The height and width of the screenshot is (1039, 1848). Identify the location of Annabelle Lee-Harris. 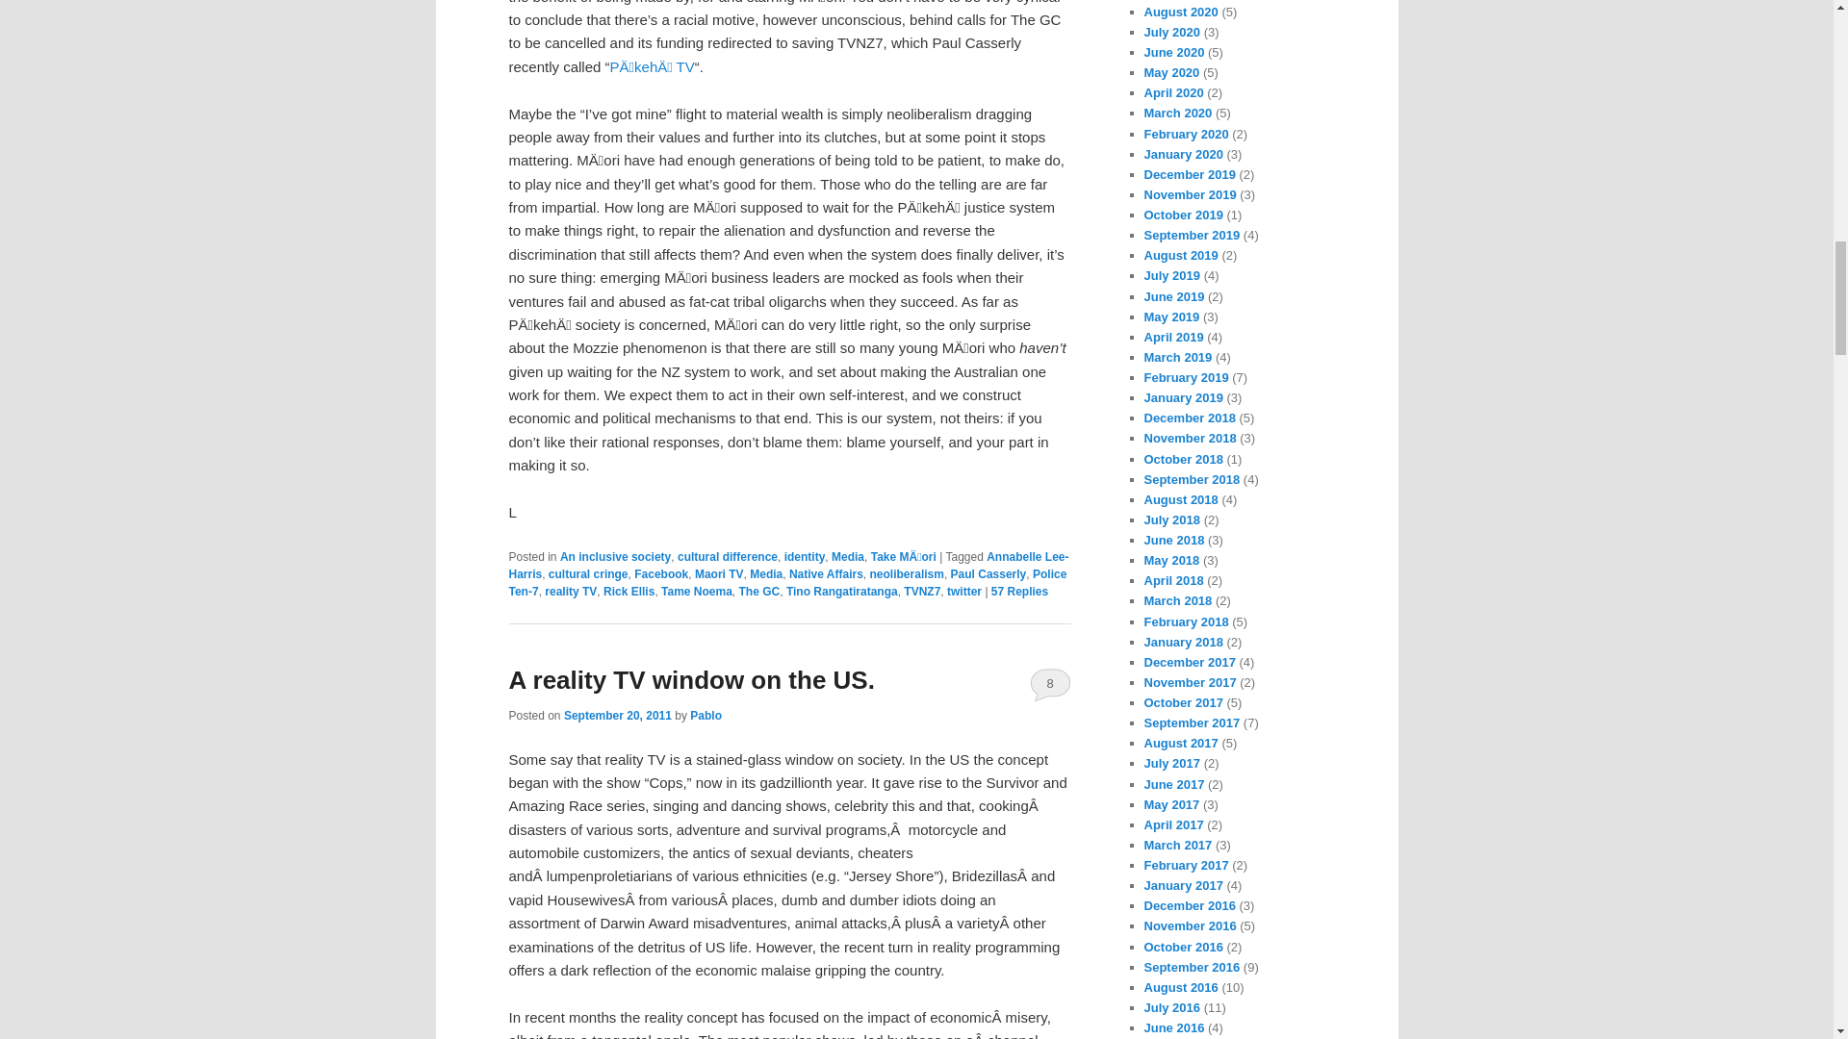
(787, 566).